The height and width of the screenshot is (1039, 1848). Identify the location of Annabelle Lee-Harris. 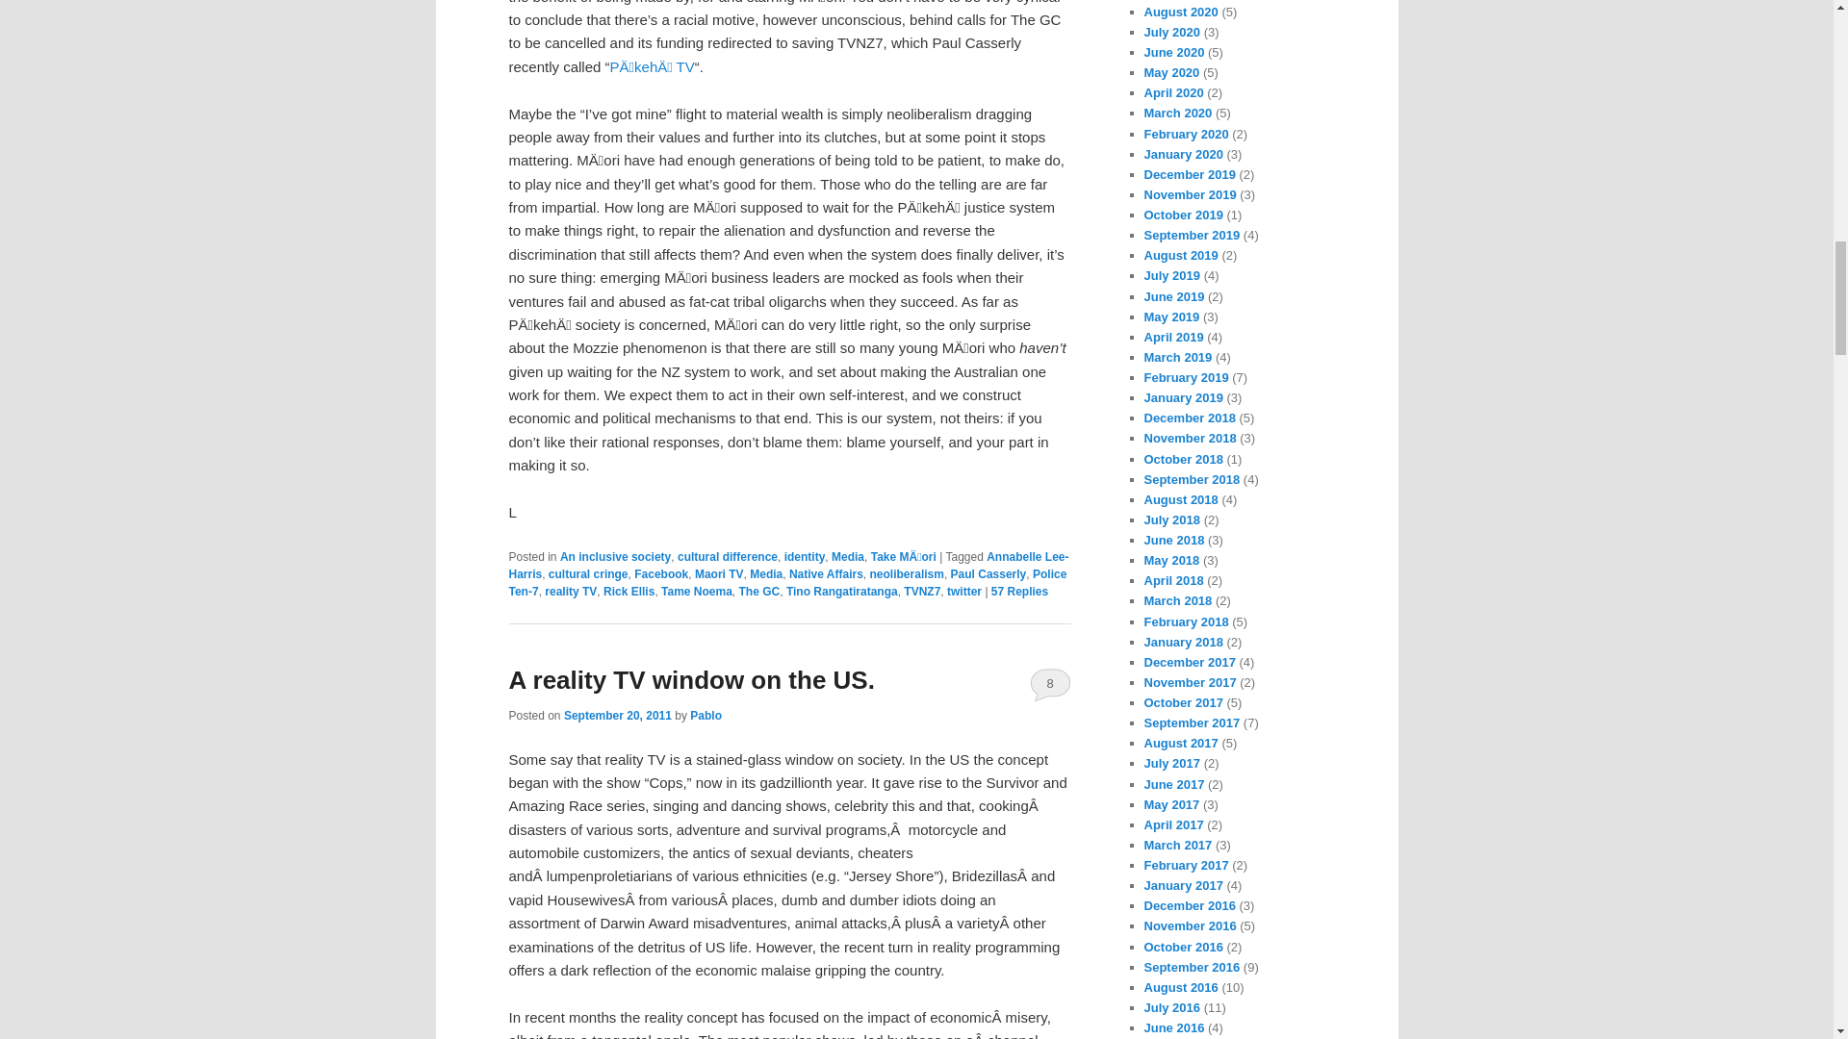
(787, 566).